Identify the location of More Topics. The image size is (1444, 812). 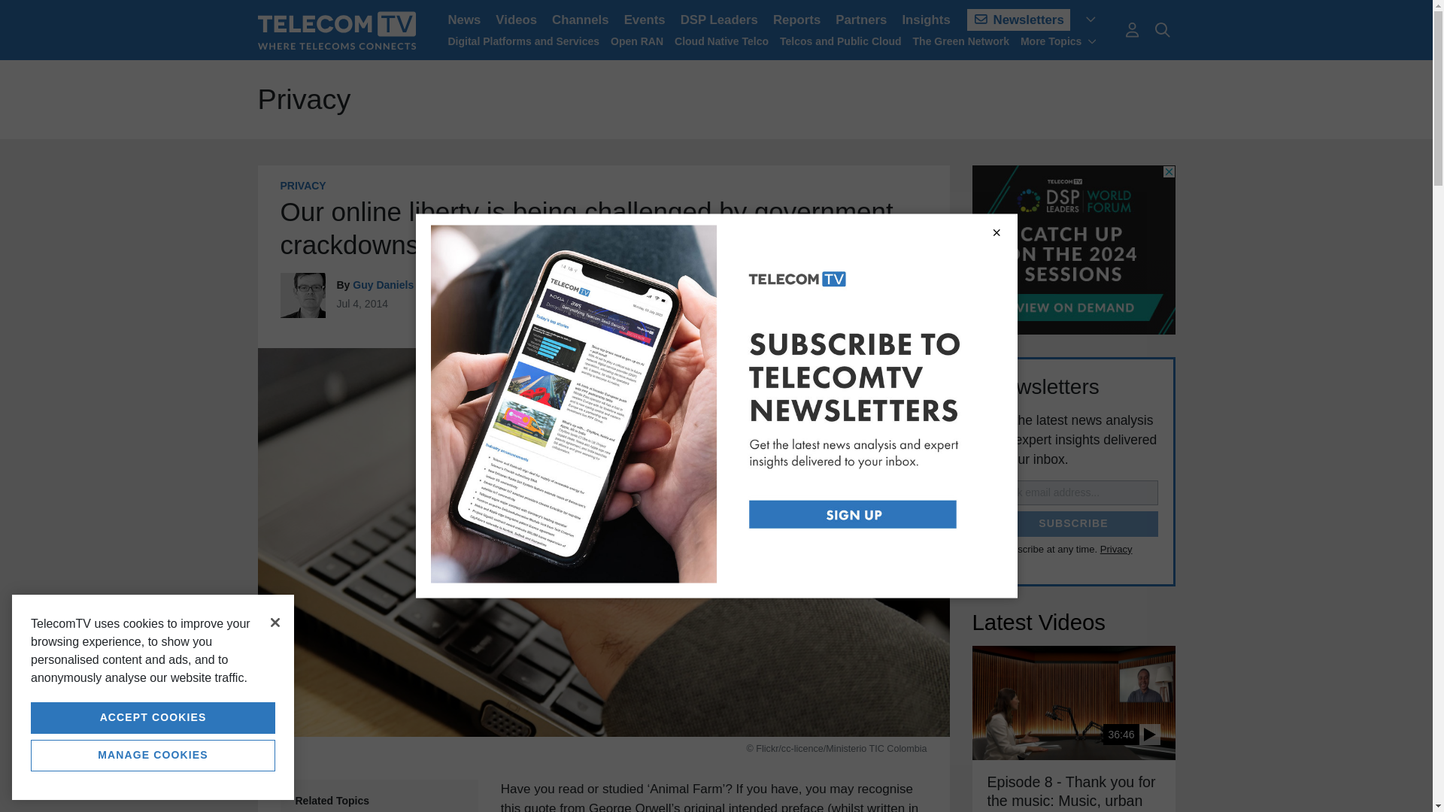
(1059, 41).